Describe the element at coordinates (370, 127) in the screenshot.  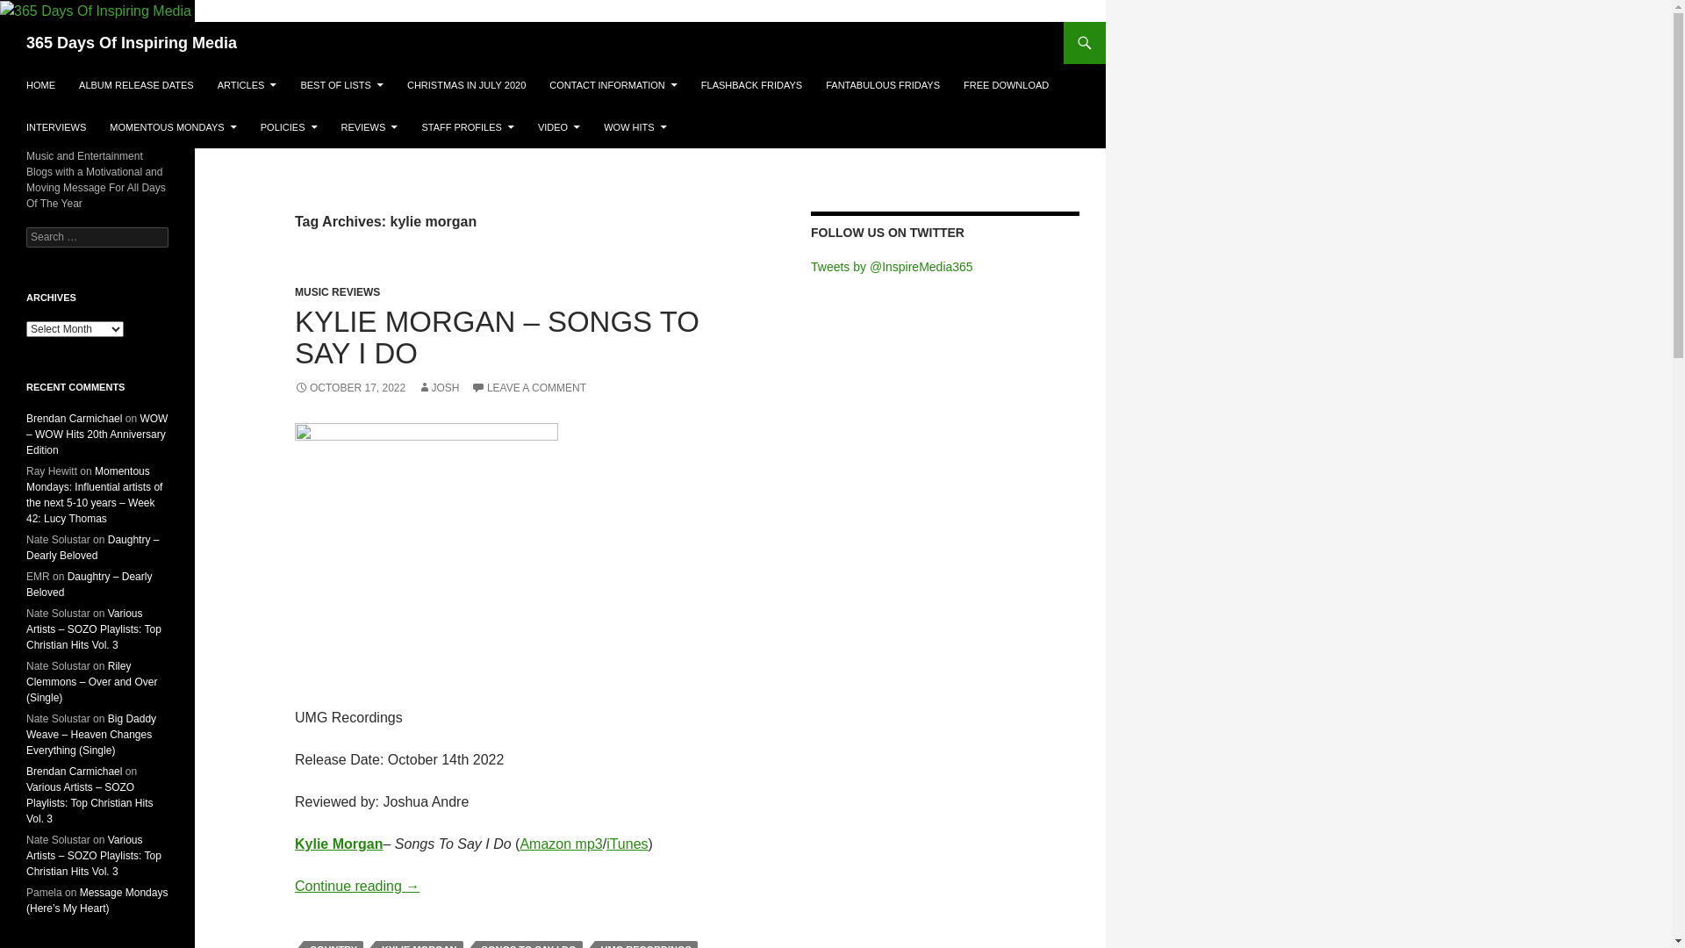
I see `REVIEWS` at that location.